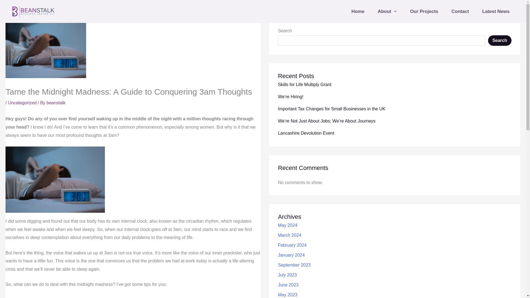  What do you see at coordinates (294, 265) in the screenshot?
I see `September 2023` at bounding box center [294, 265].